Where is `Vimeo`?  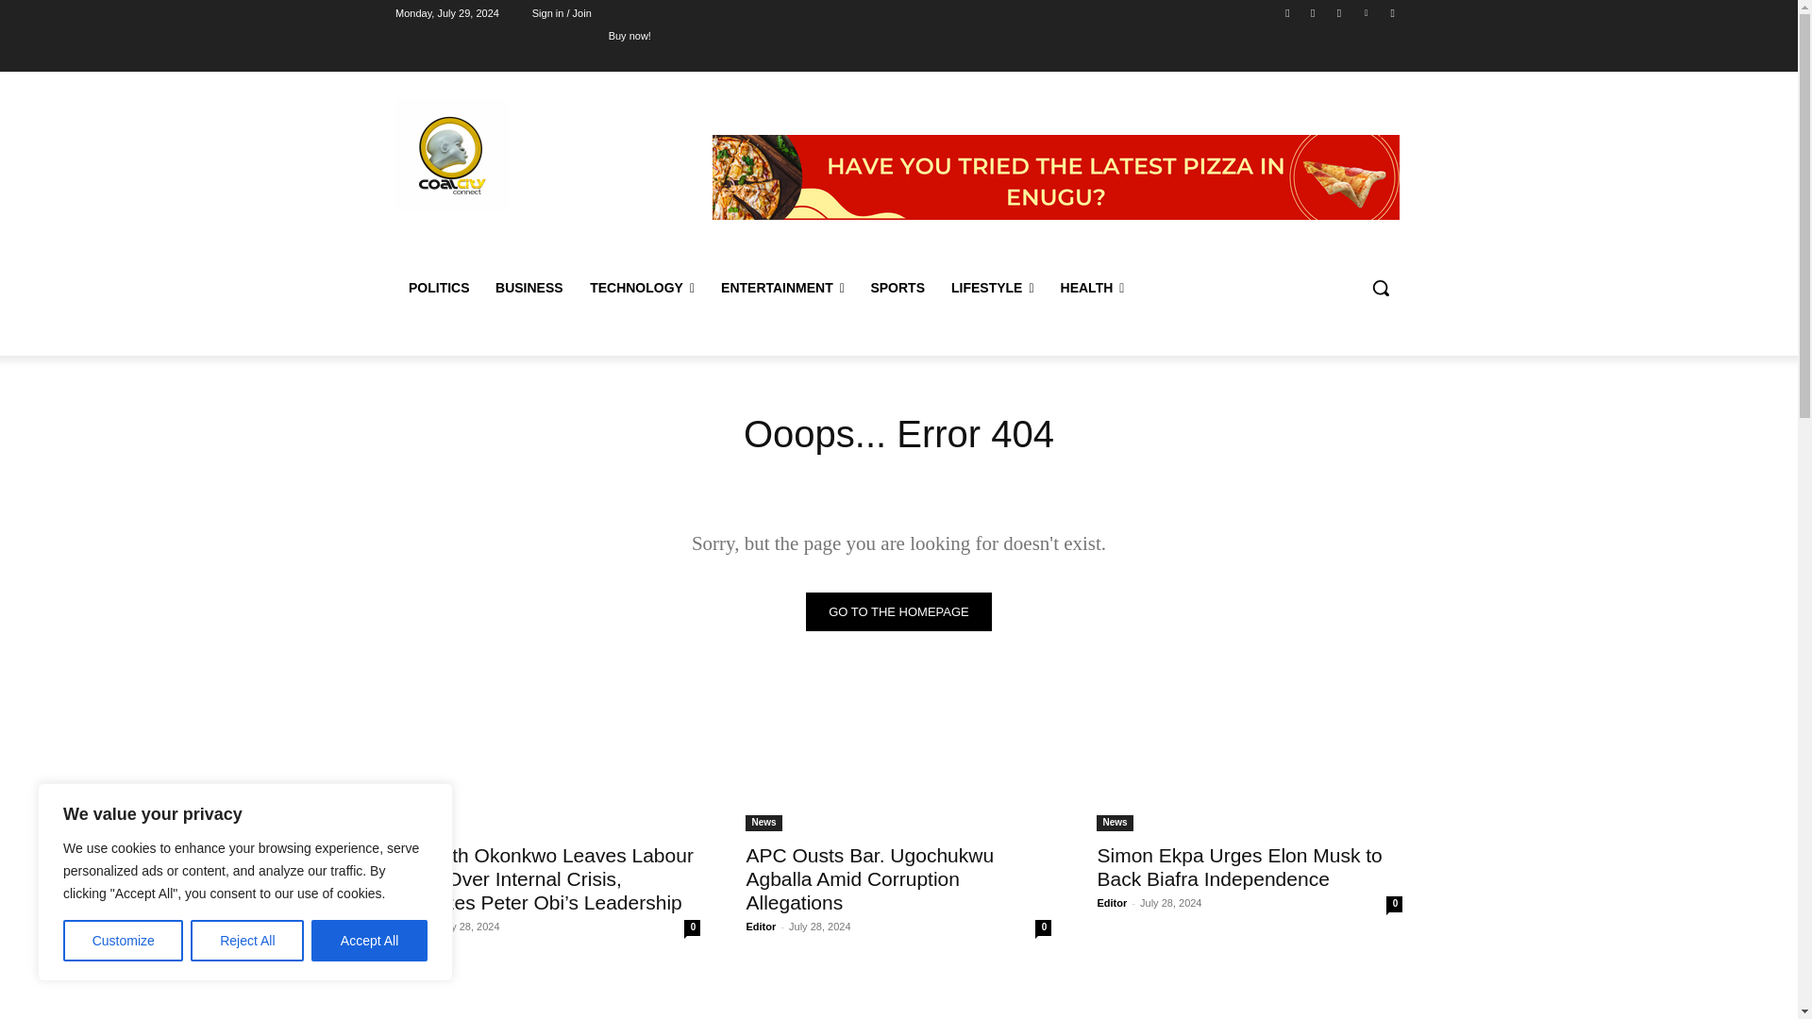
Vimeo is located at coordinates (1367, 12).